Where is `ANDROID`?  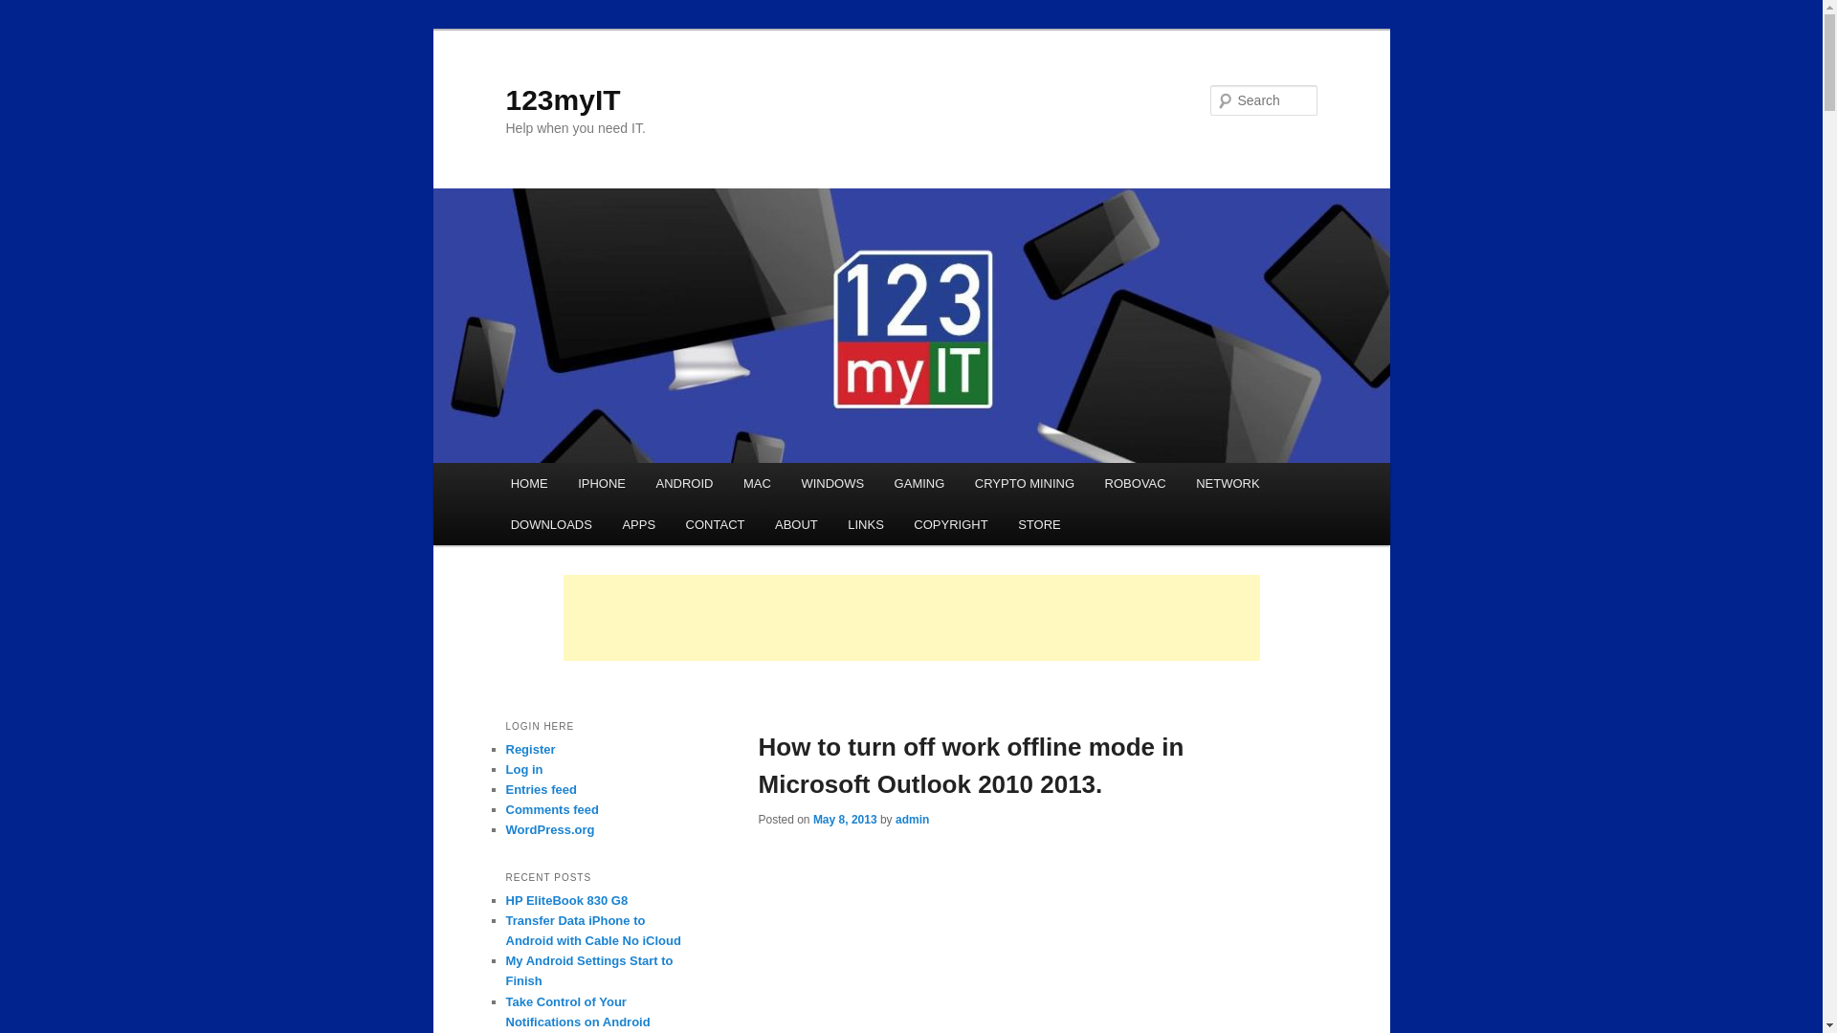
ANDROID is located at coordinates (684, 483).